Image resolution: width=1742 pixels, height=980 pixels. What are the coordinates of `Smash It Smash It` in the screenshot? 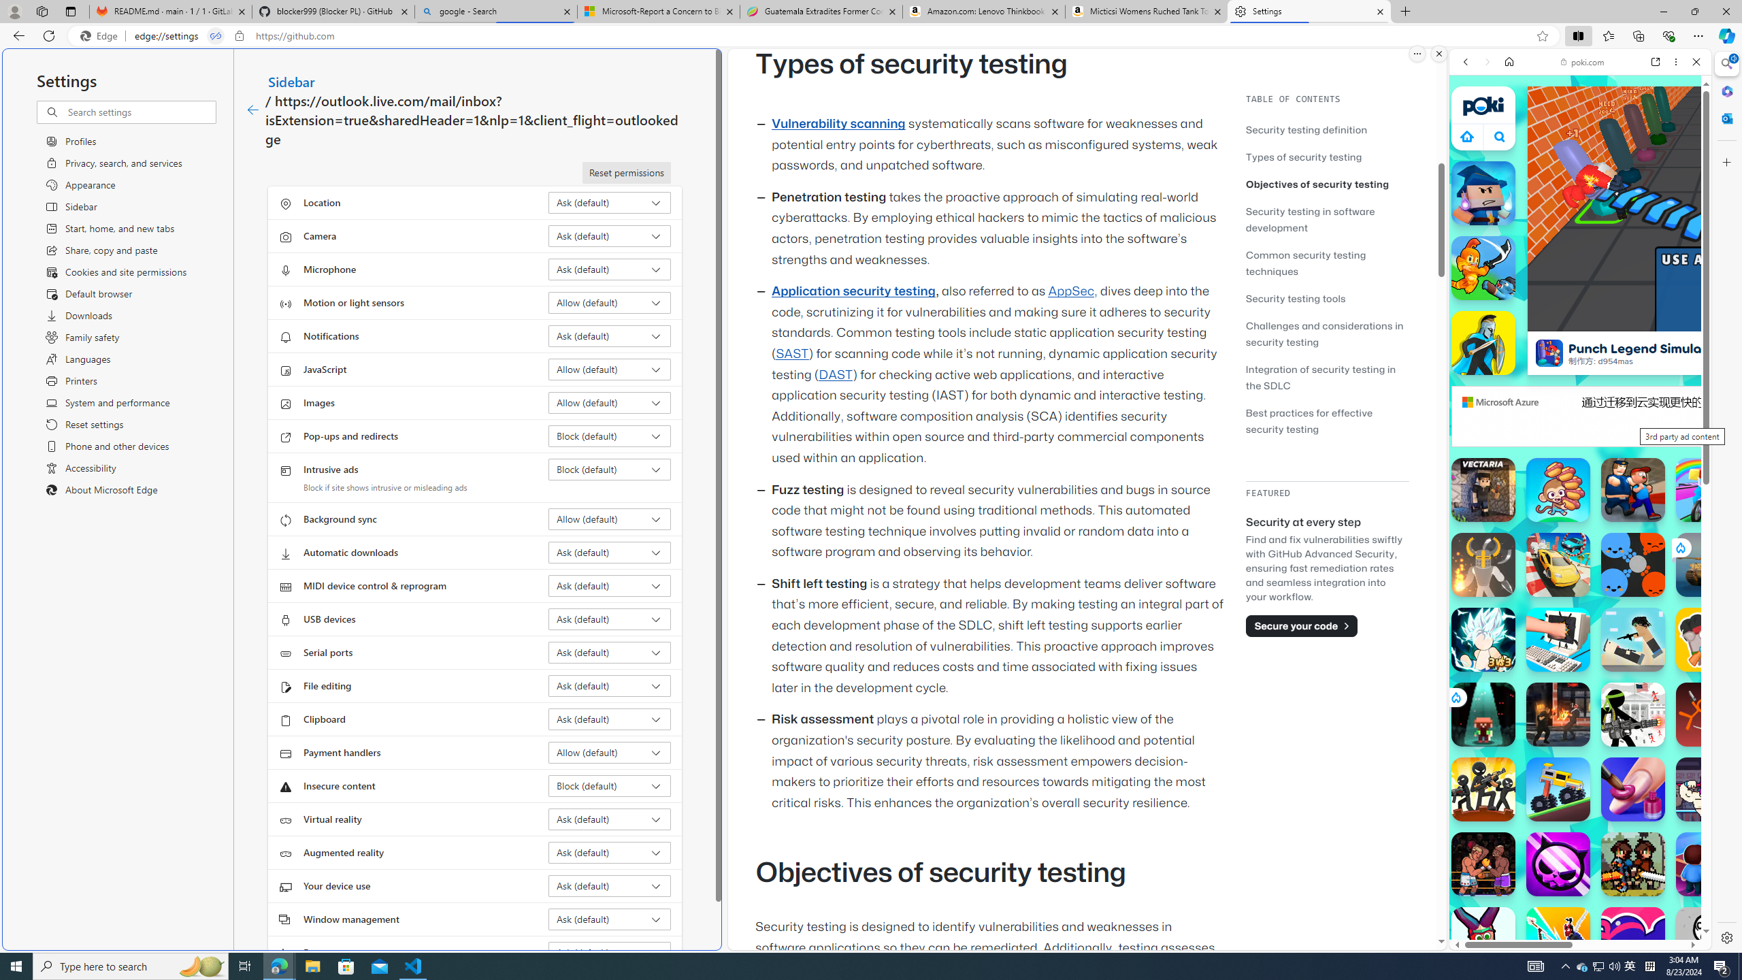 It's located at (1558, 639).